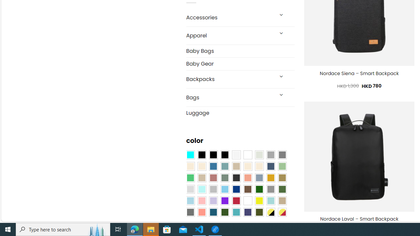 This screenshot has height=236, width=420. What do you see at coordinates (282, 167) in the screenshot?
I see `Light Green` at bounding box center [282, 167].